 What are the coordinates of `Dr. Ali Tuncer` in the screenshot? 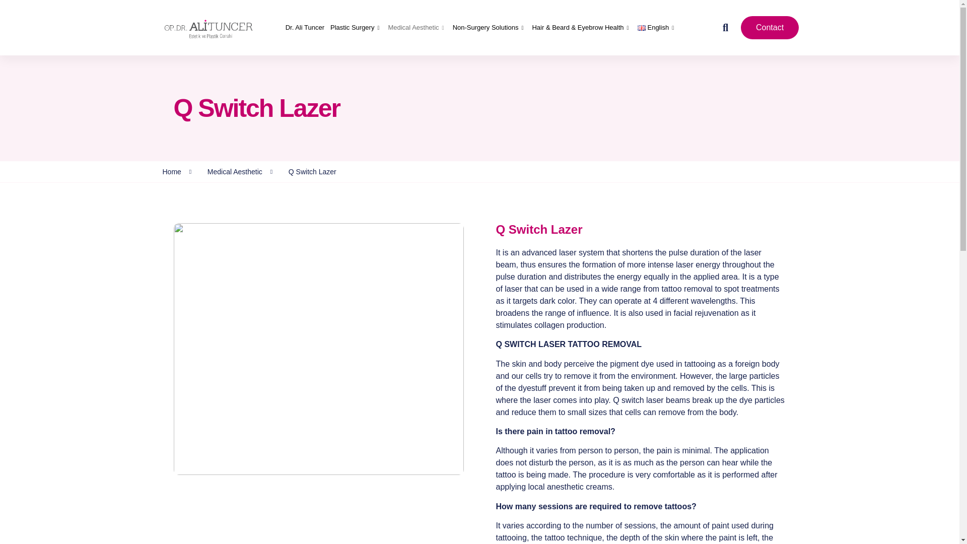 It's located at (308, 28).